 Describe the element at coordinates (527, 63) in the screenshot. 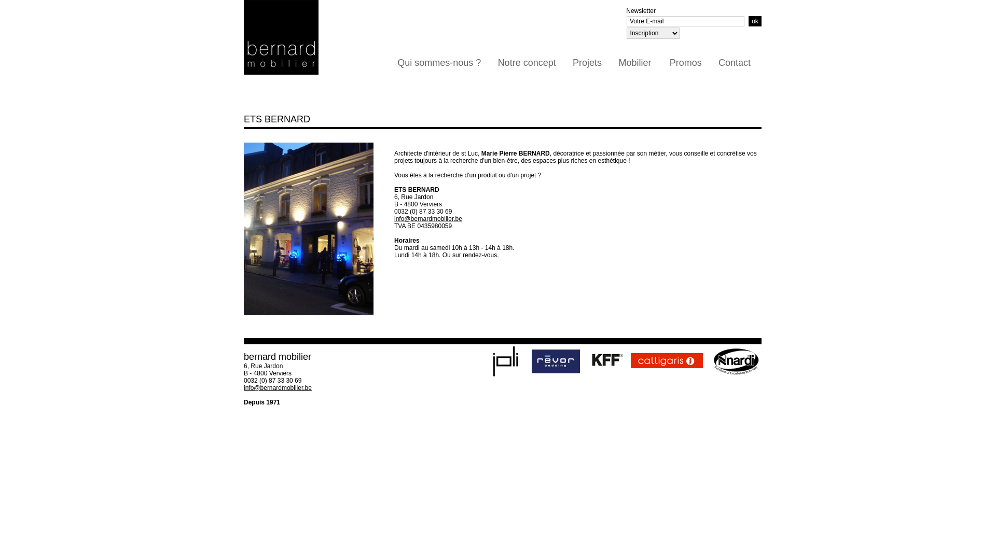

I see `Notre concept` at that location.